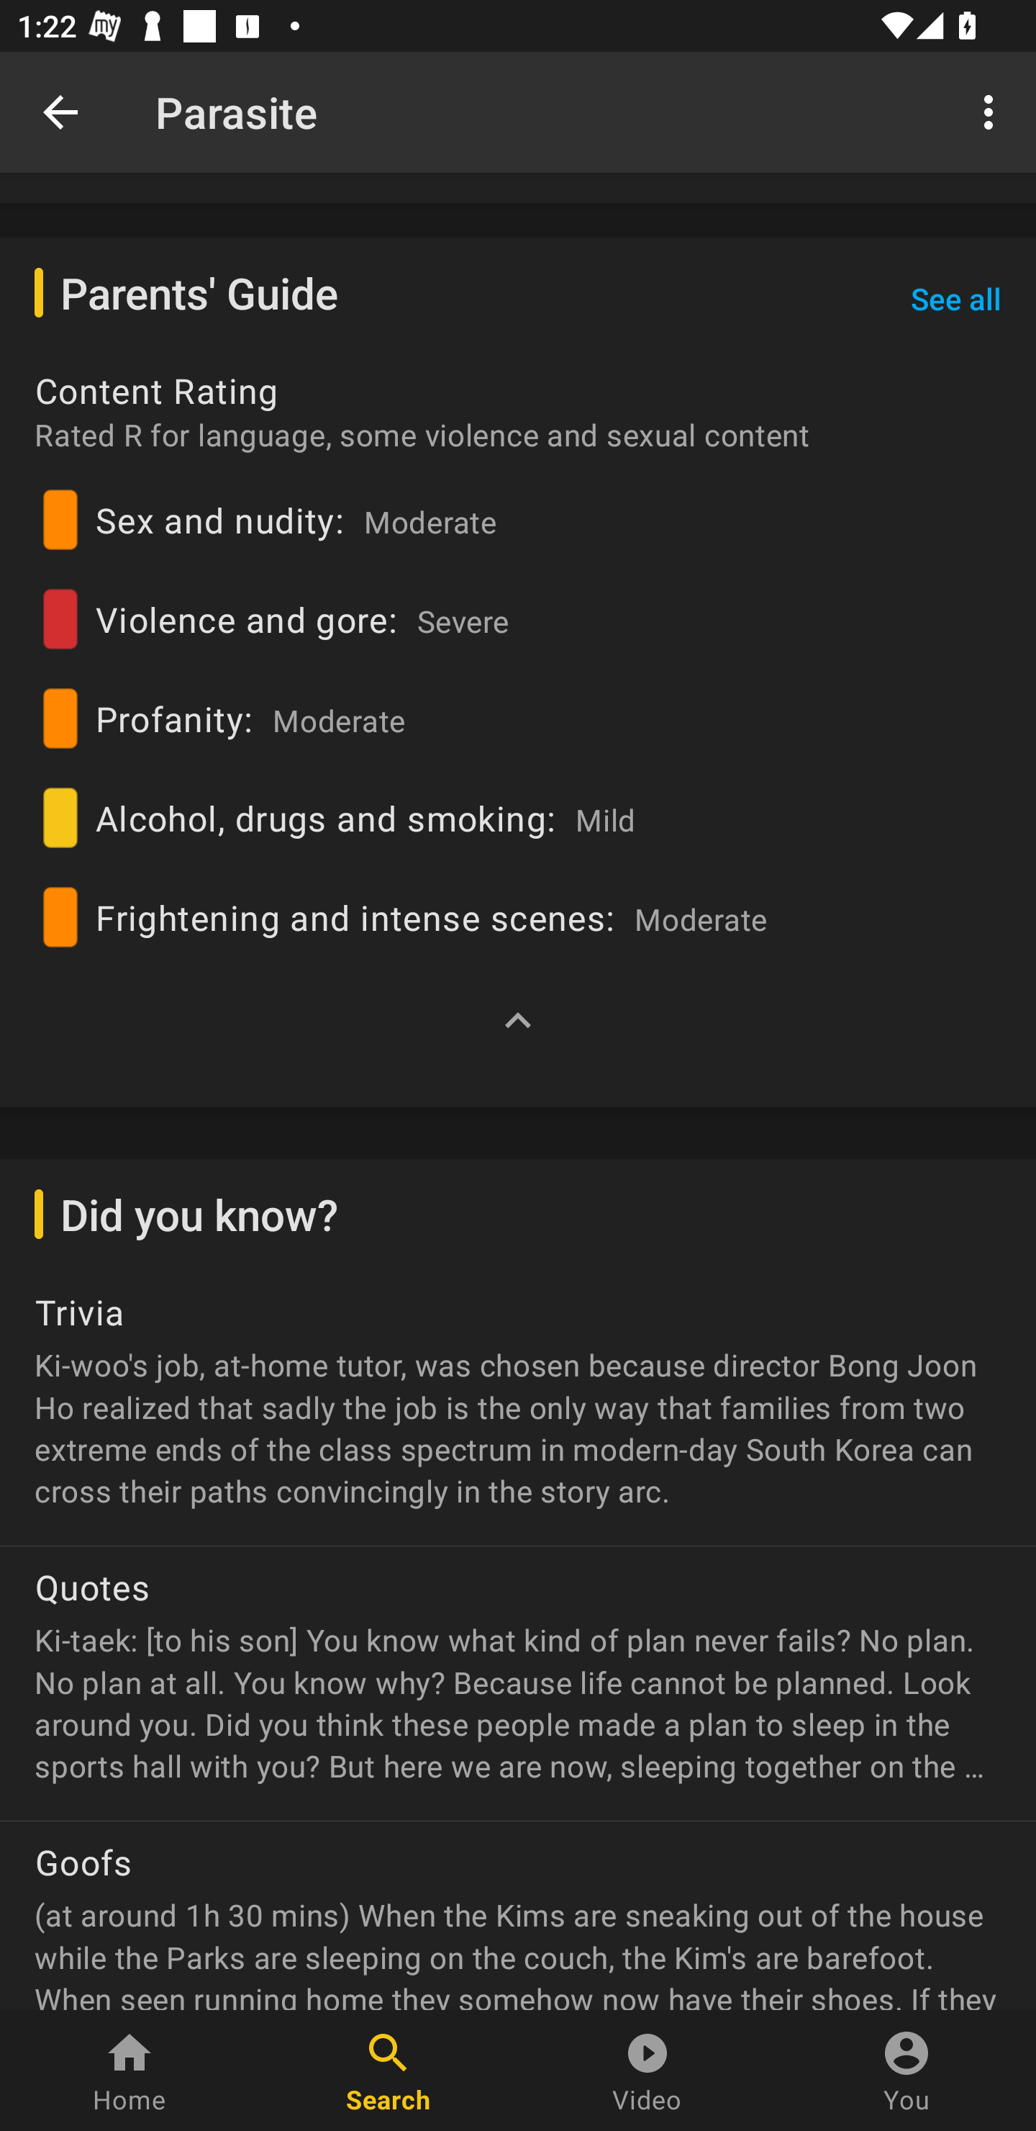 The image size is (1036, 2131). Describe the element at coordinates (906, 2071) in the screenshot. I see `You` at that location.